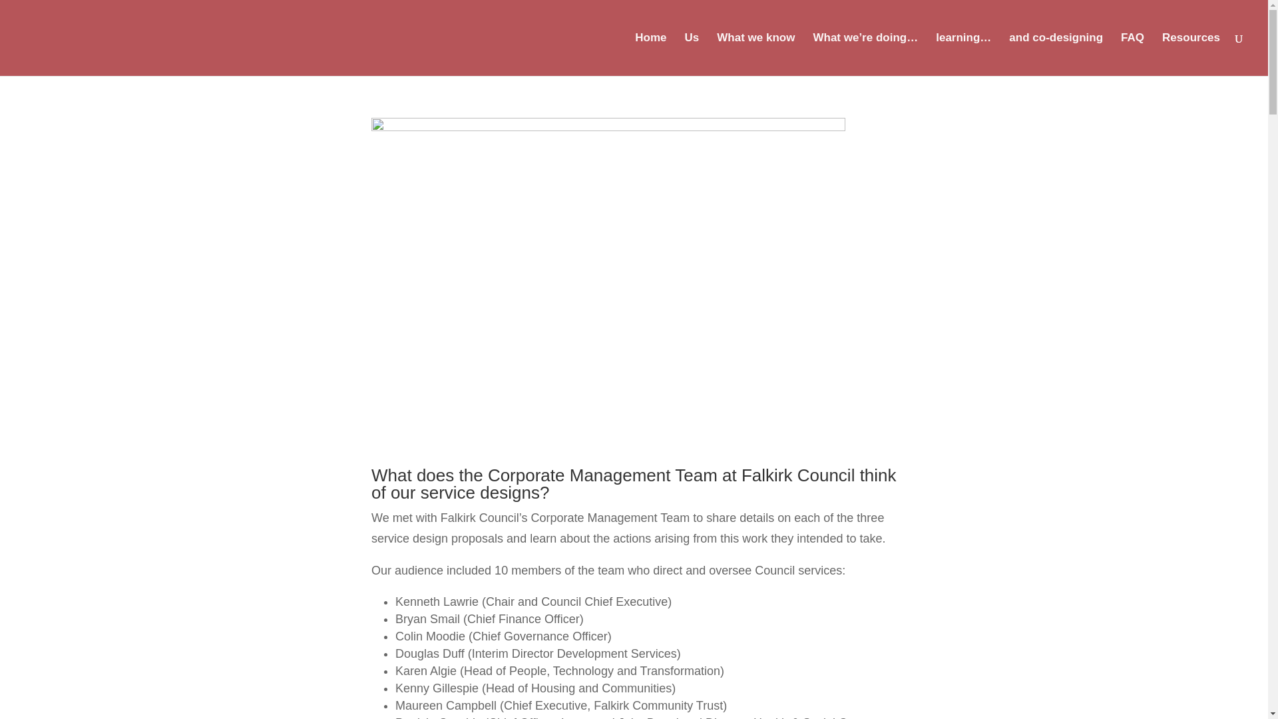 The height and width of the screenshot is (719, 1278). I want to click on Home, so click(650, 55).